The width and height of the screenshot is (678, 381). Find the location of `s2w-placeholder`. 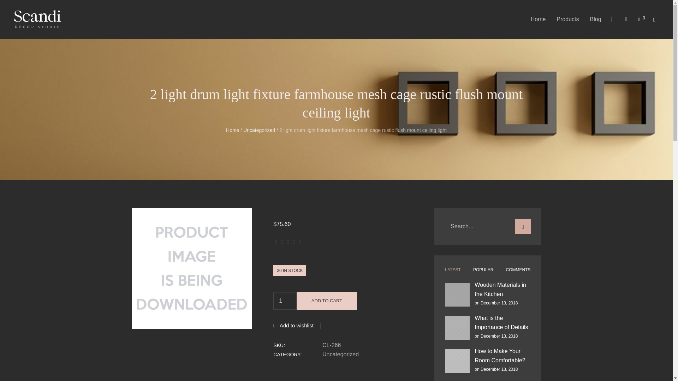

s2w-placeholder is located at coordinates (192, 268).